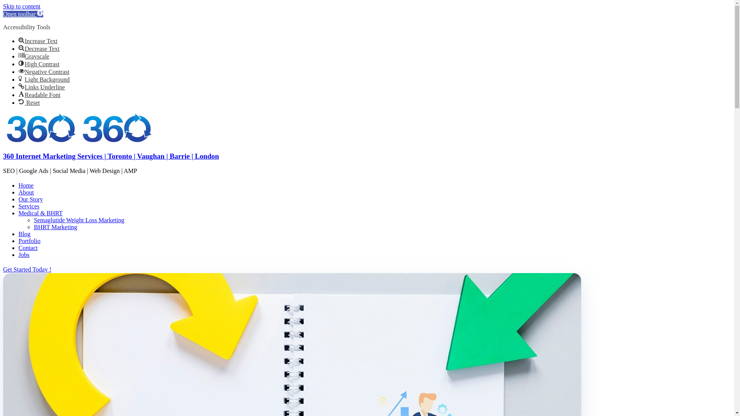  I want to click on Semaglutide Weight Loss Marketing, so click(79, 220).